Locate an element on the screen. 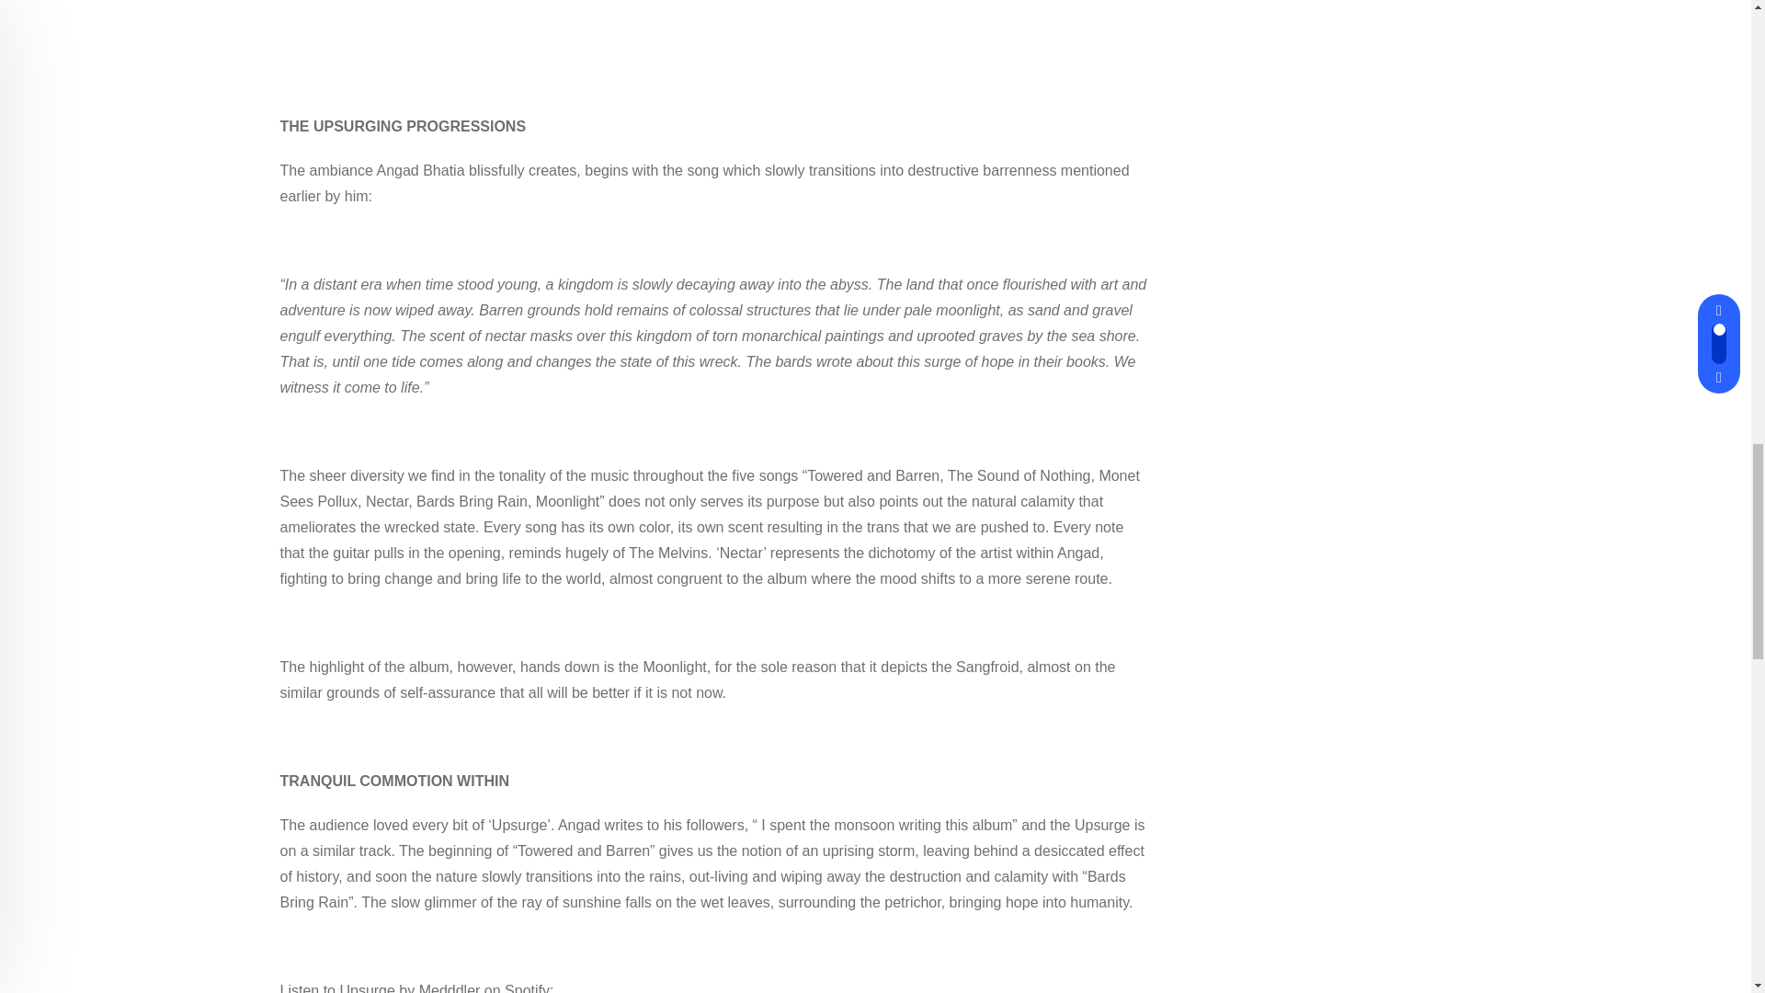 This screenshot has width=1765, height=993. YouTube video player is located at coordinates (537, 22).